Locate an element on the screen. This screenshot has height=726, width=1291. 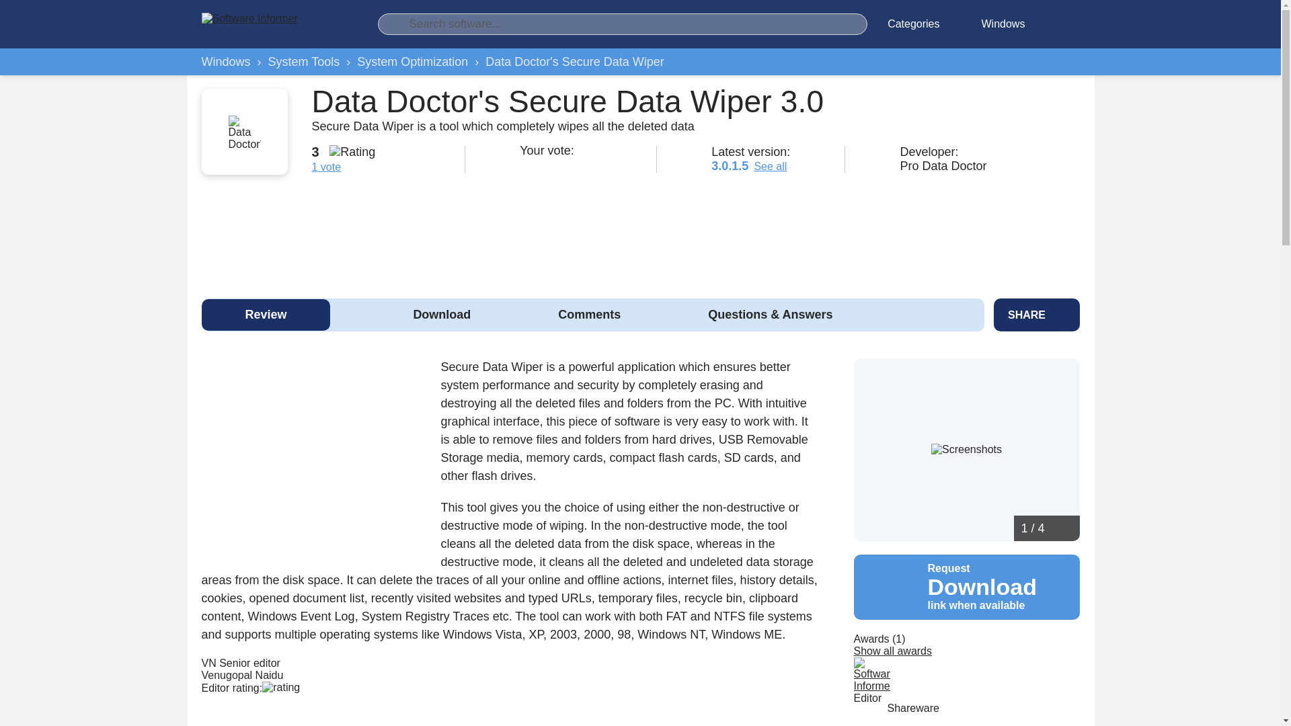
Windows is located at coordinates (226, 62).